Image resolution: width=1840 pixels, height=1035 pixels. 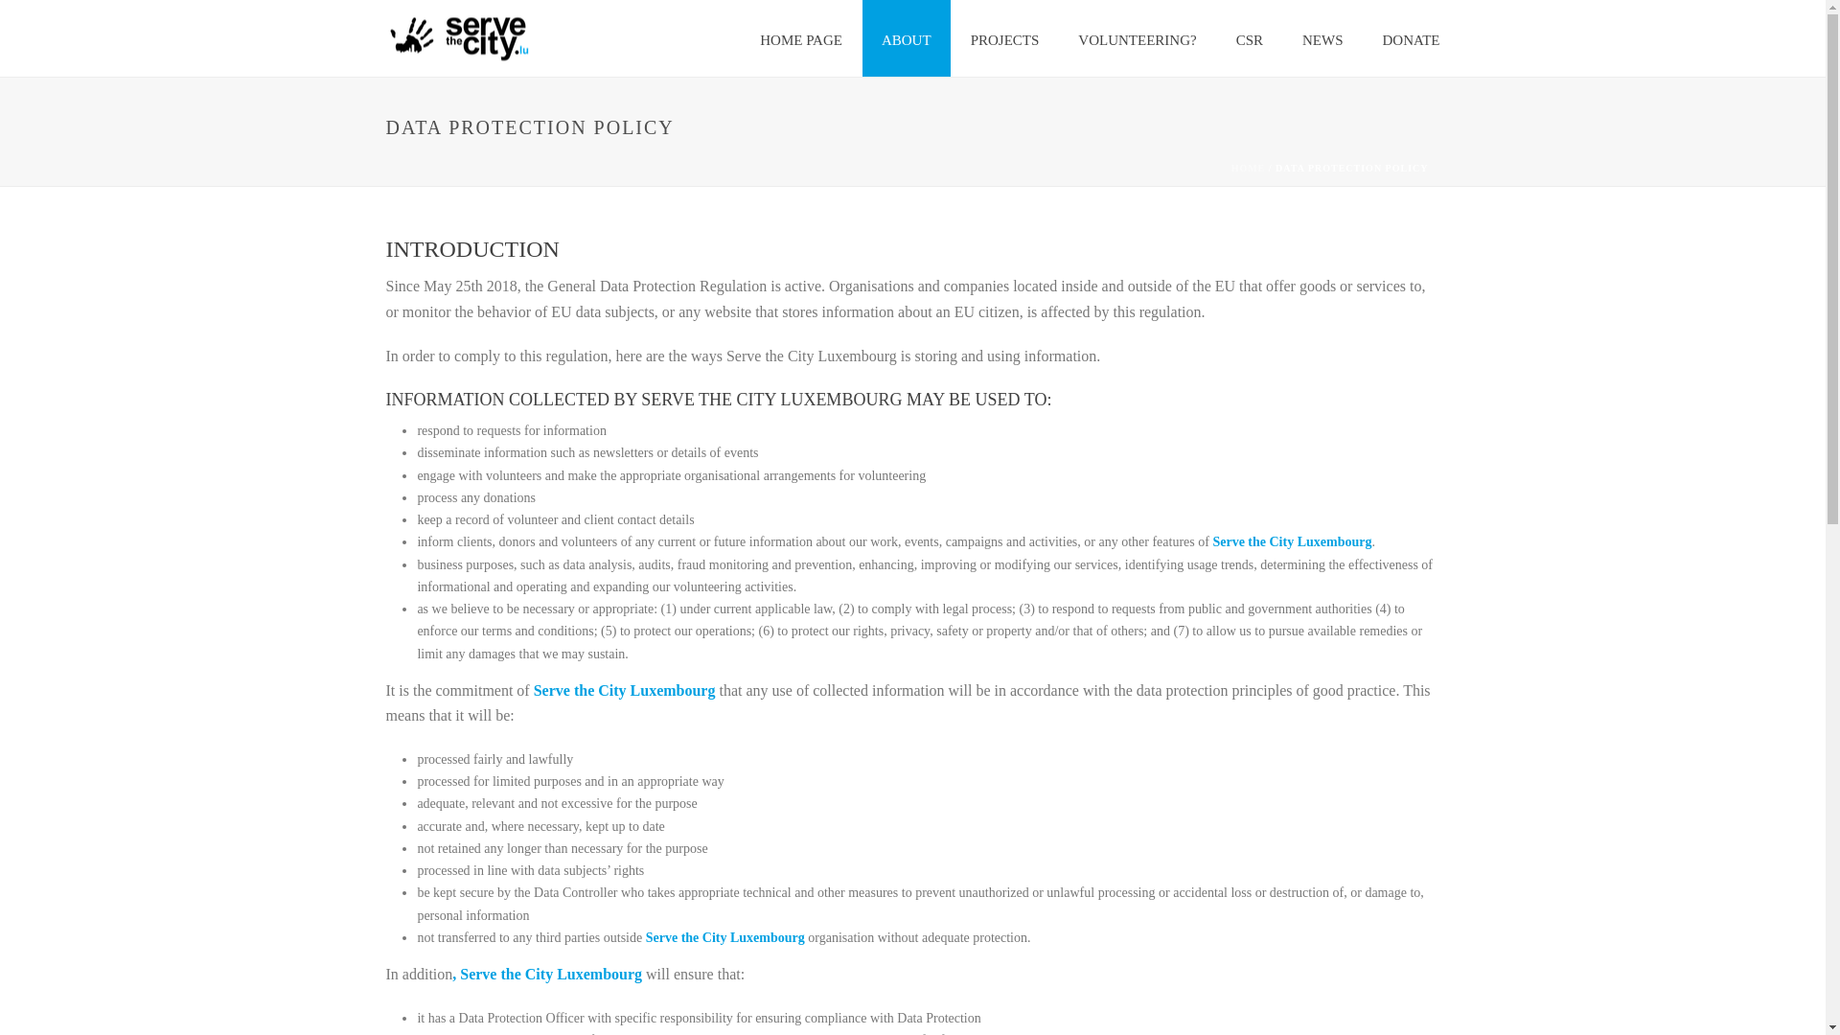 What do you see at coordinates (907, 38) in the screenshot?
I see `ABOUT` at bounding box center [907, 38].